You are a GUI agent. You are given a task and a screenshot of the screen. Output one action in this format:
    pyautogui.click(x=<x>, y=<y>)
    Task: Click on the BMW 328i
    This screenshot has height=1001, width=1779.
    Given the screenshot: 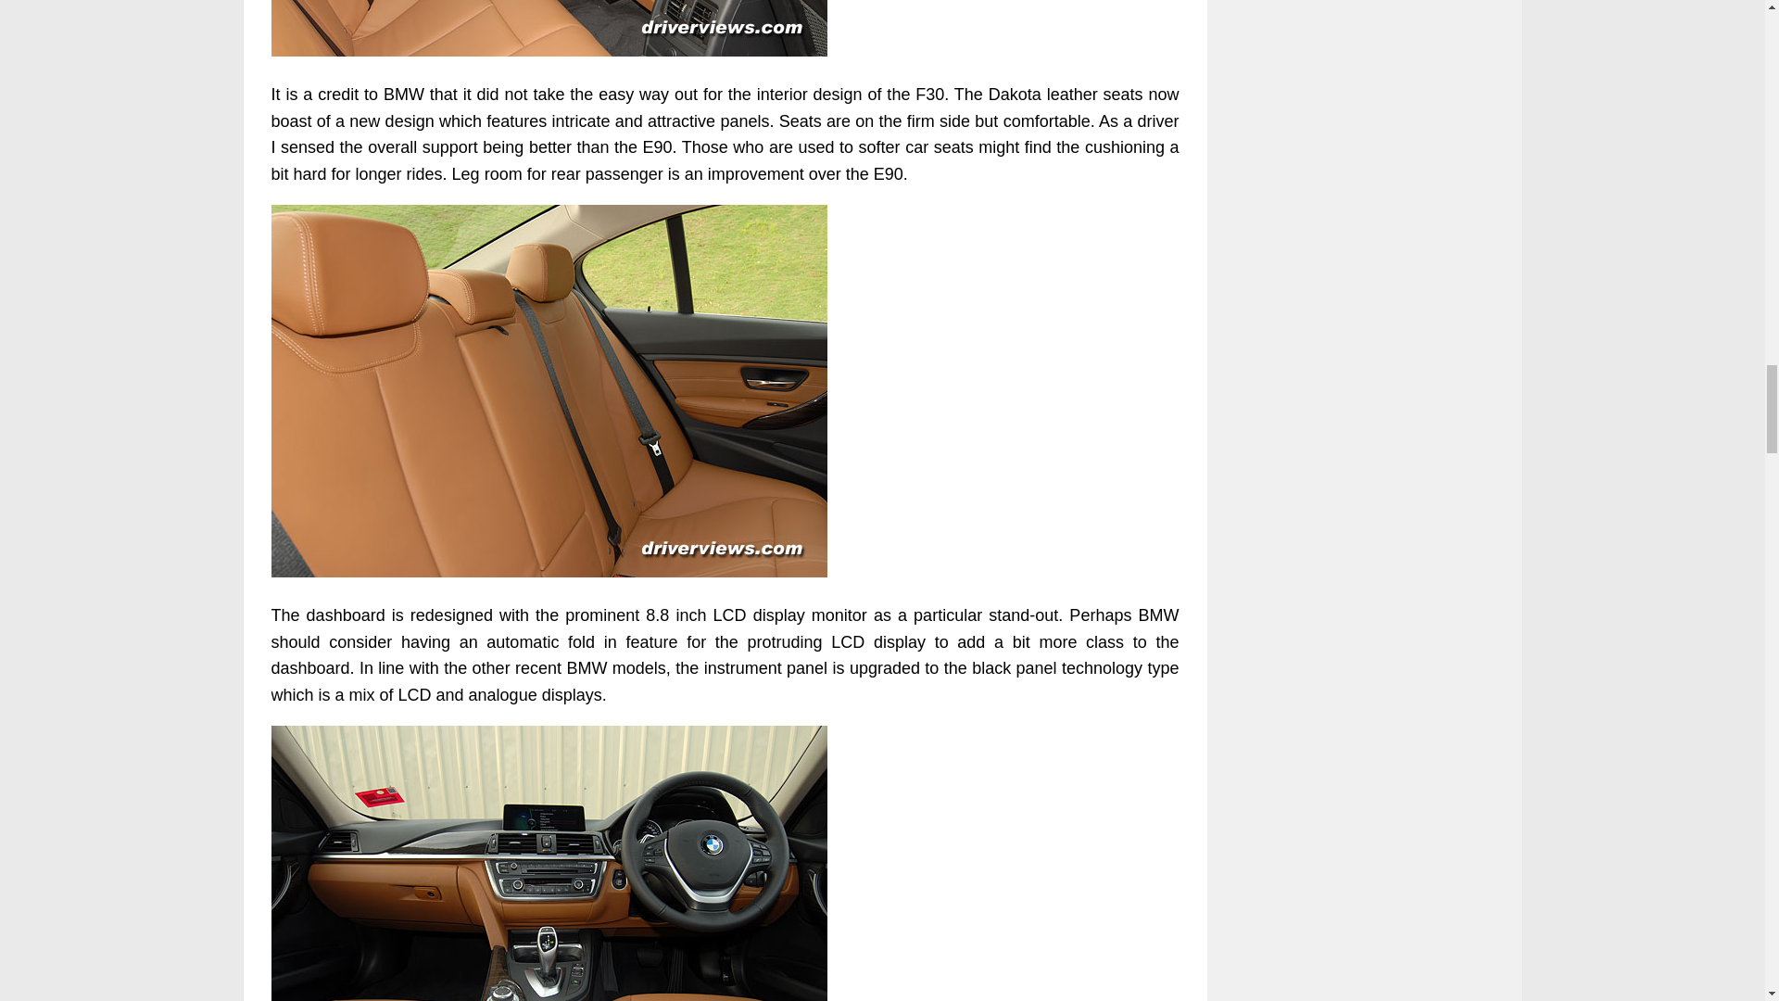 What is the action you would take?
    pyautogui.click(x=549, y=28)
    